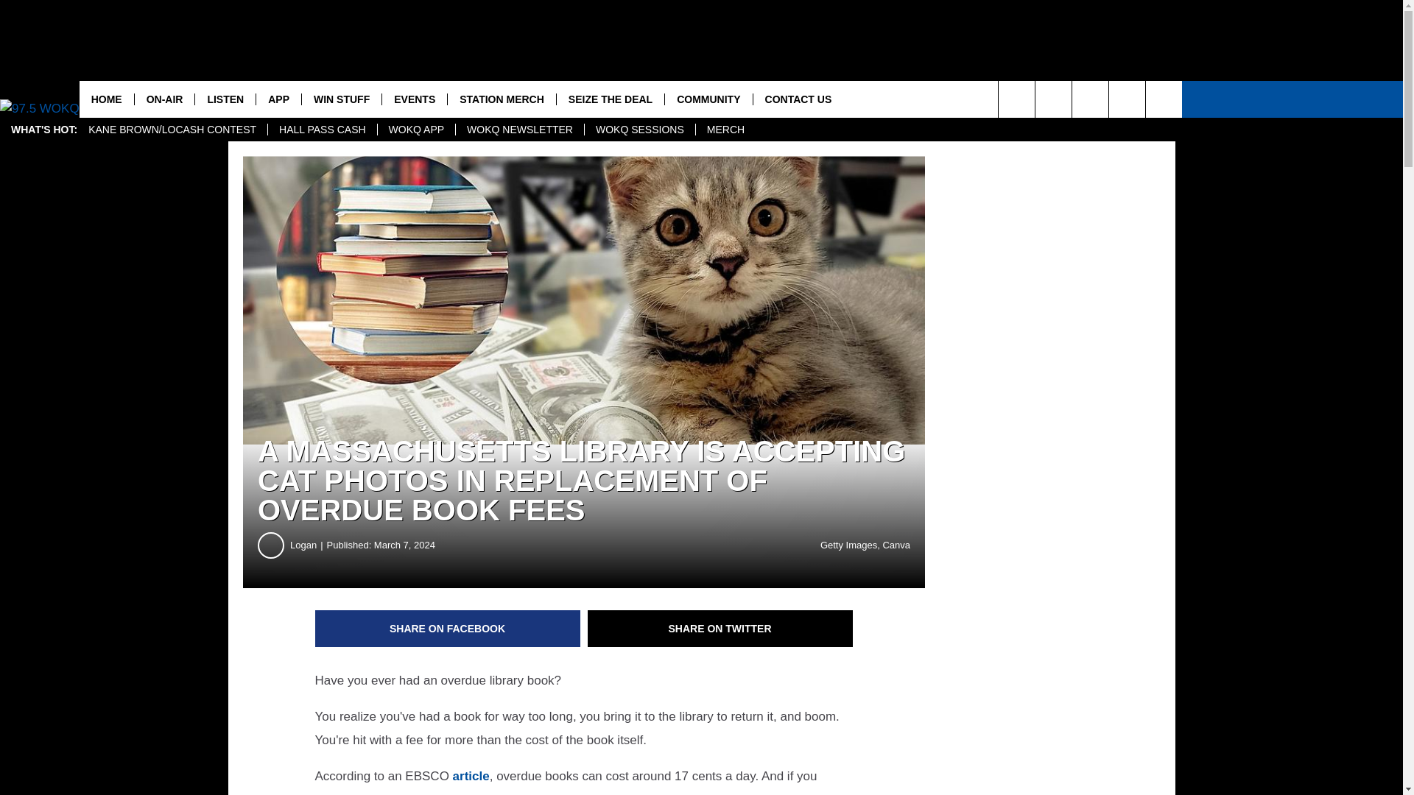  Describe the element at coordinates (798, 99) in the screenshot. I see `CONTACT US` at that location.